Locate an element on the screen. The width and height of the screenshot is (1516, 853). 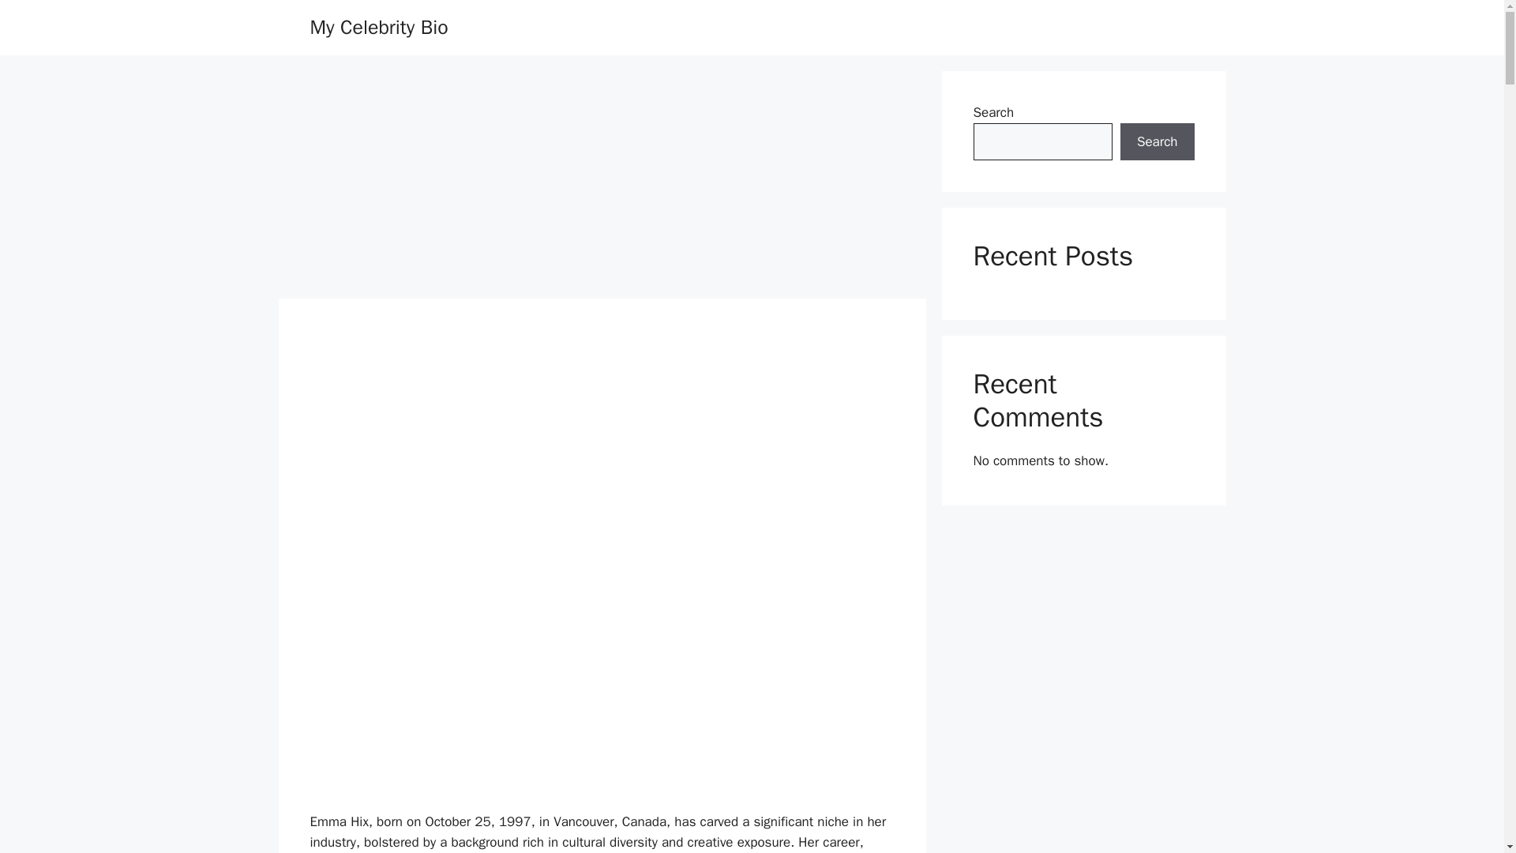
Advertisement is located at coordinates (601, 182).